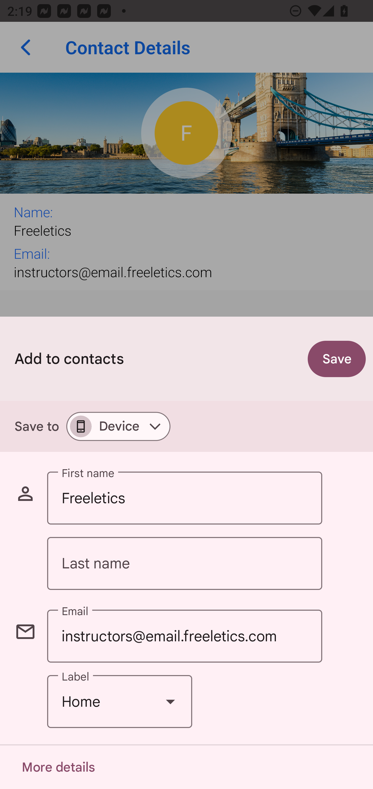 This screenshot has width=373, height=789. What do you see at coordinates (170, 702) in the screenshot?
I see `Show dropdown menu` at bounding box center [170, 702].